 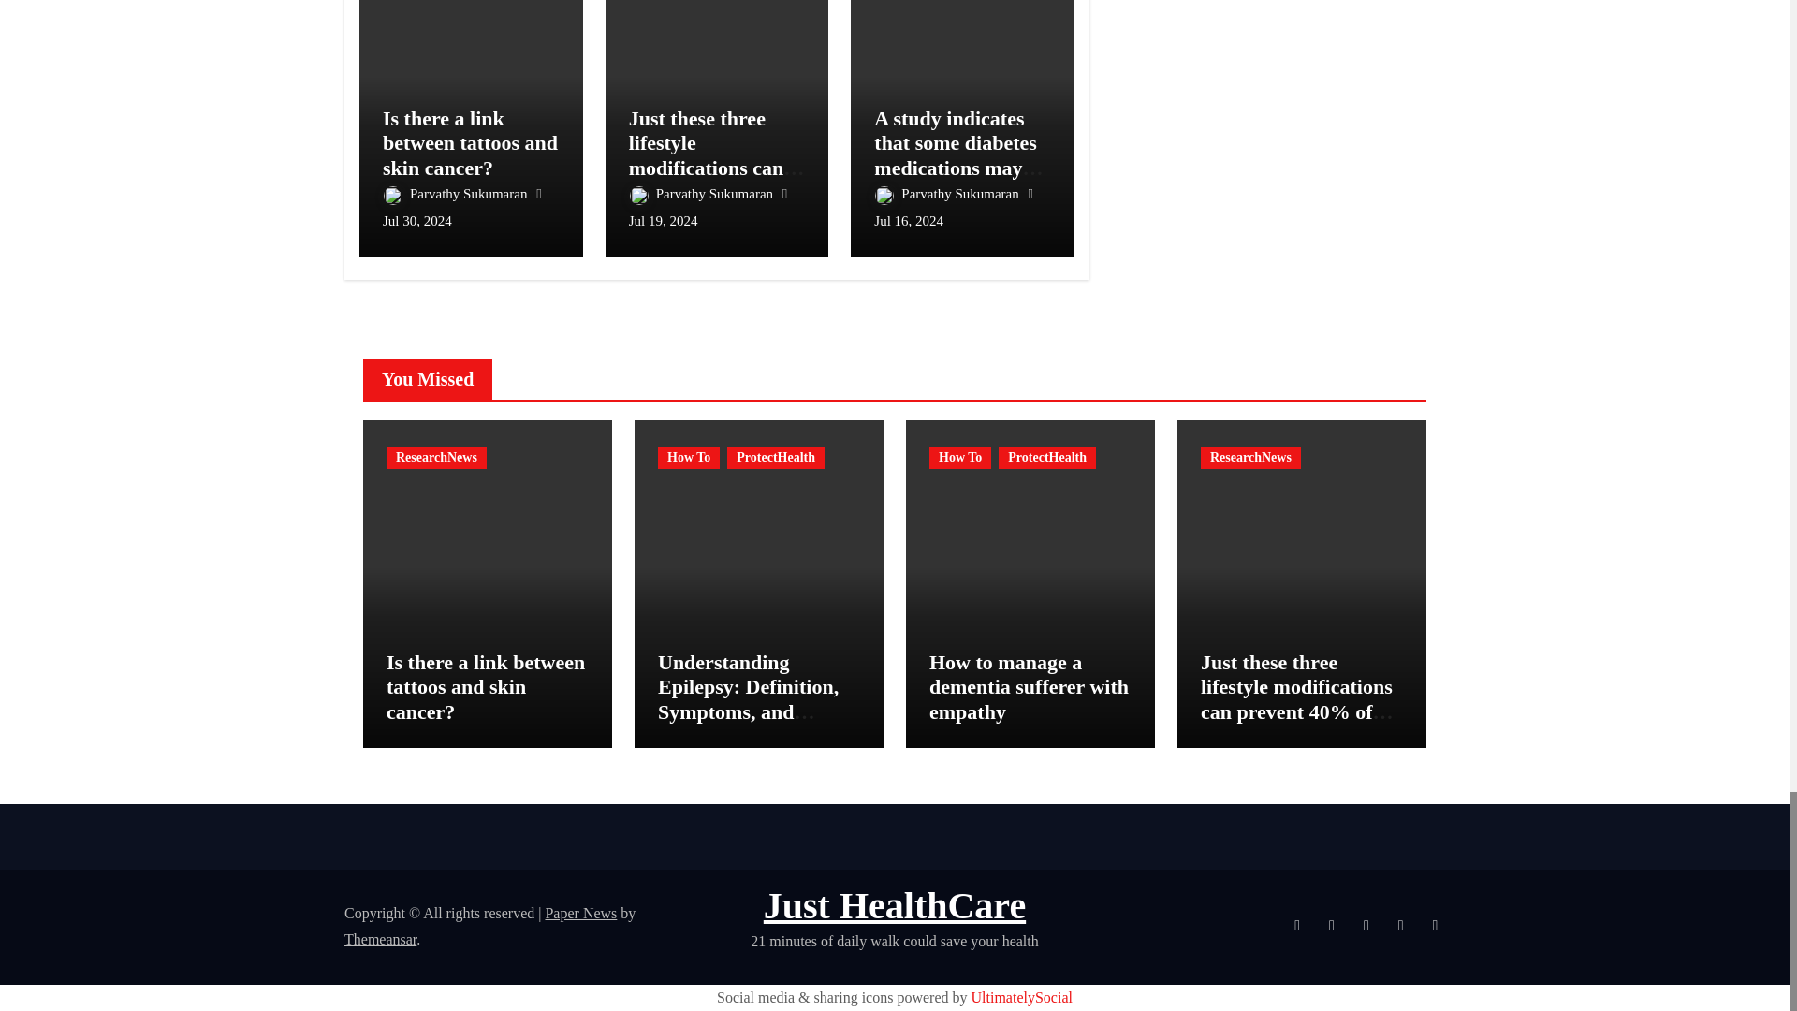 What do you see at coordinates (1028, 687) in the screenshot?
I see `Permalink to: How to manage a dementia sufferer with empathy` at bounding box center [1028, 687].